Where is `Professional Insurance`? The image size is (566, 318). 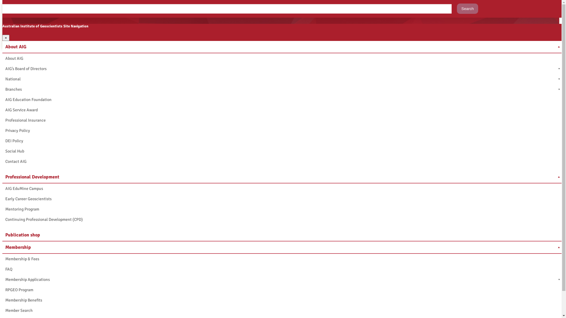
Professional Insurance is located at coordinates (283, 120).